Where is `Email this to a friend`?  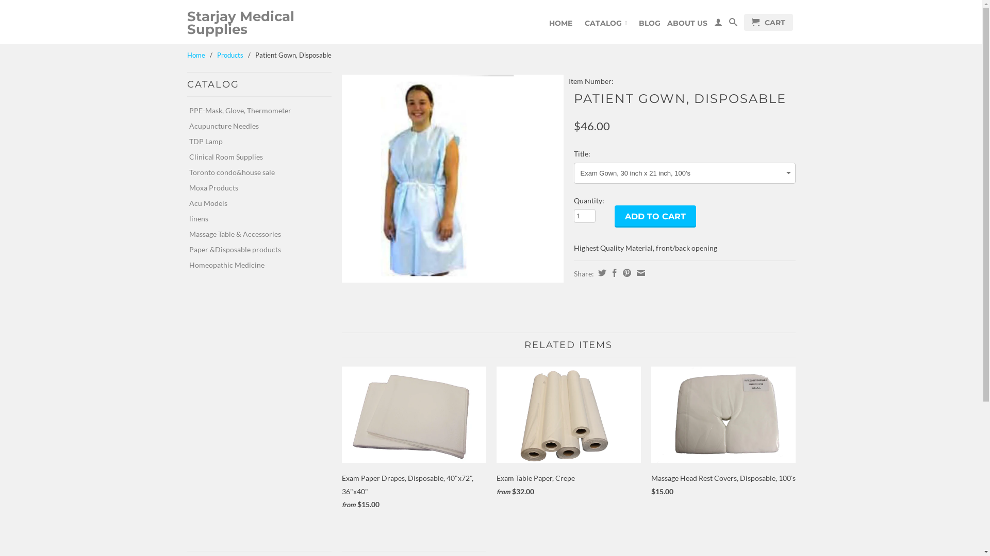 Email this to a friend is located at coordinates (639, 273).